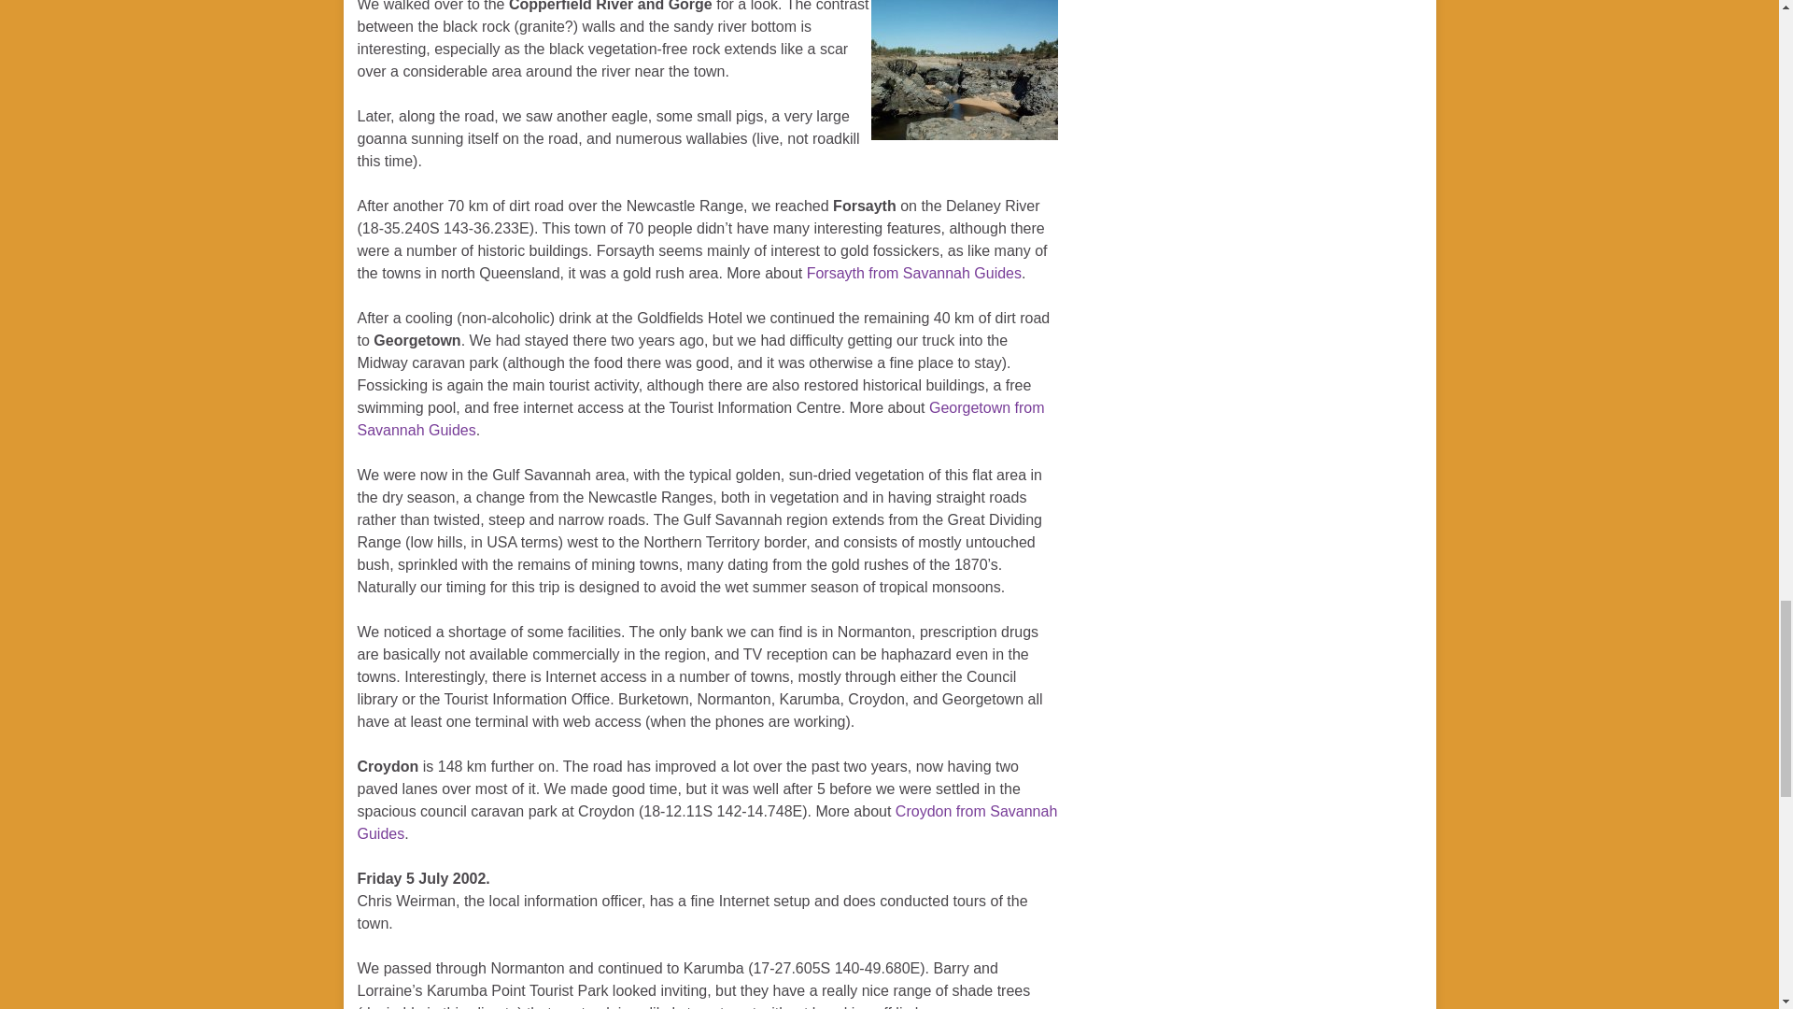 Image resolution: width=1793 pixels, height=1009 pixels. I want to click on Forsayth from Savannah Guides, so click(914, 273).